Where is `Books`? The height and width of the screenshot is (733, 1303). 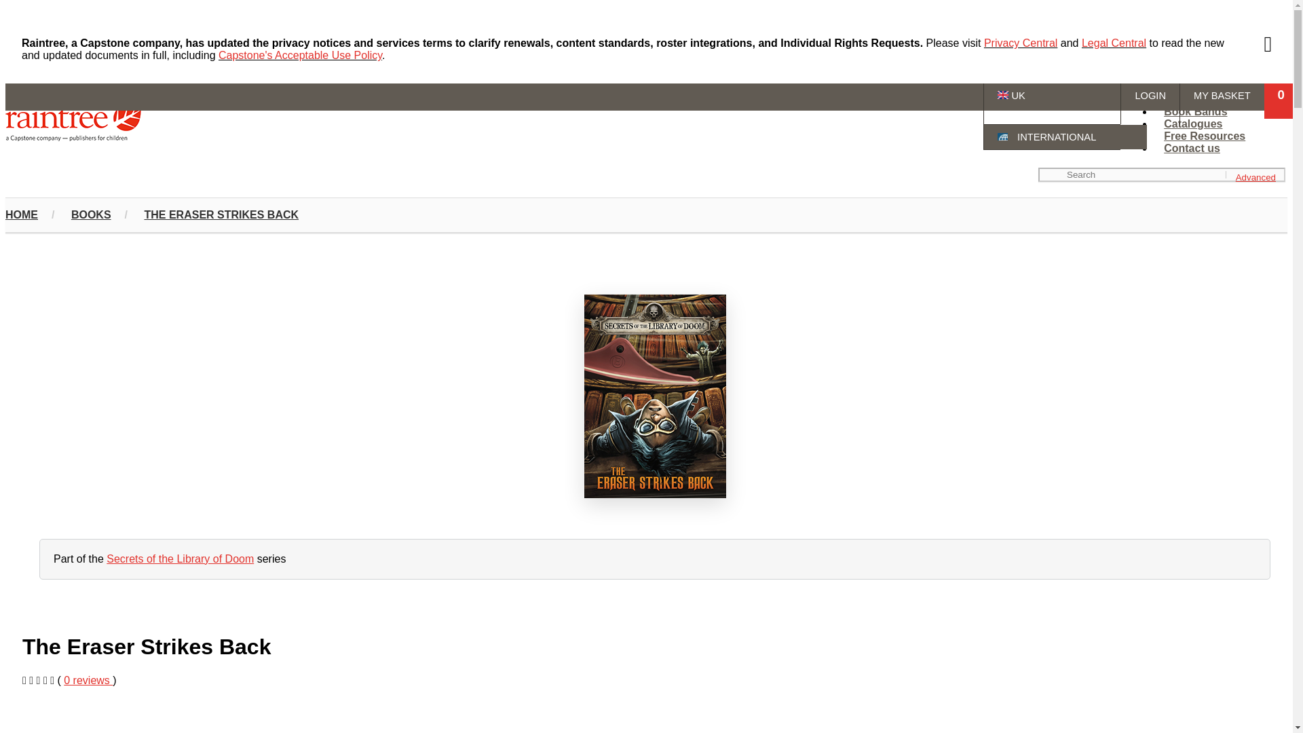
Books is located at coordinates (1180, 62).